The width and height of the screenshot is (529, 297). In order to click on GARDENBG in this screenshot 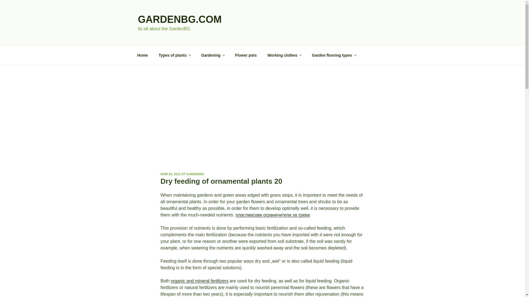, I will do `click(195, 174)`.